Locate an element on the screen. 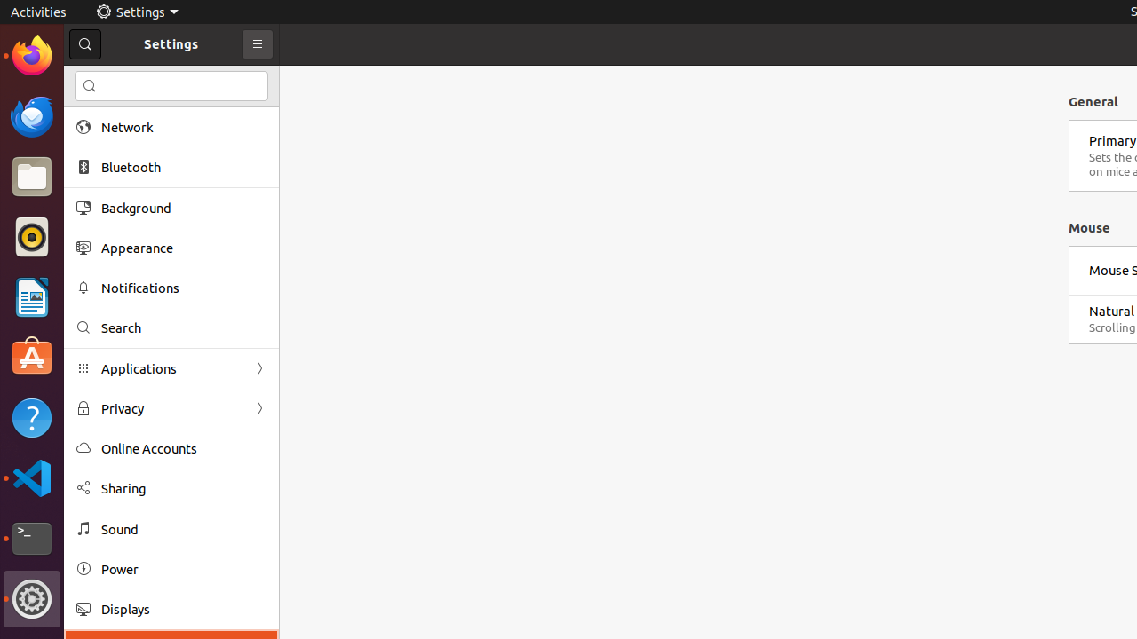  Forward is located at coordinates (259, 408).